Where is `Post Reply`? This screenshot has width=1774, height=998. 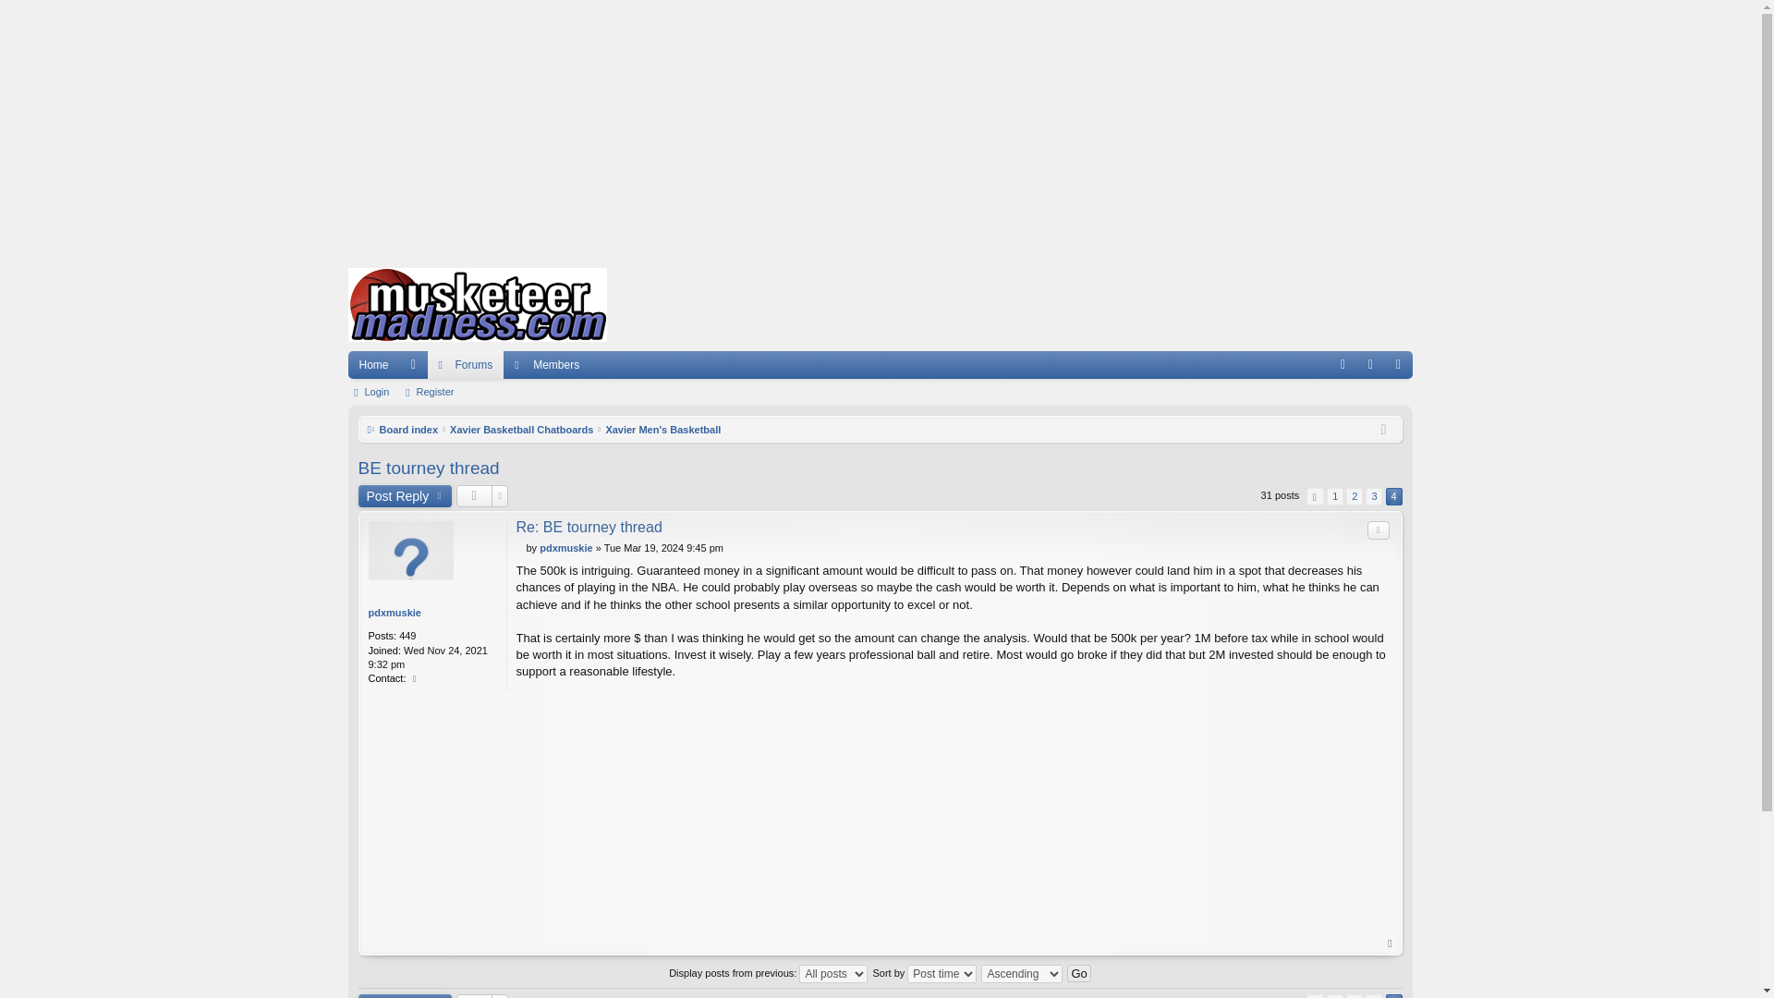
Post Reply is located at coordinates (405, 495).